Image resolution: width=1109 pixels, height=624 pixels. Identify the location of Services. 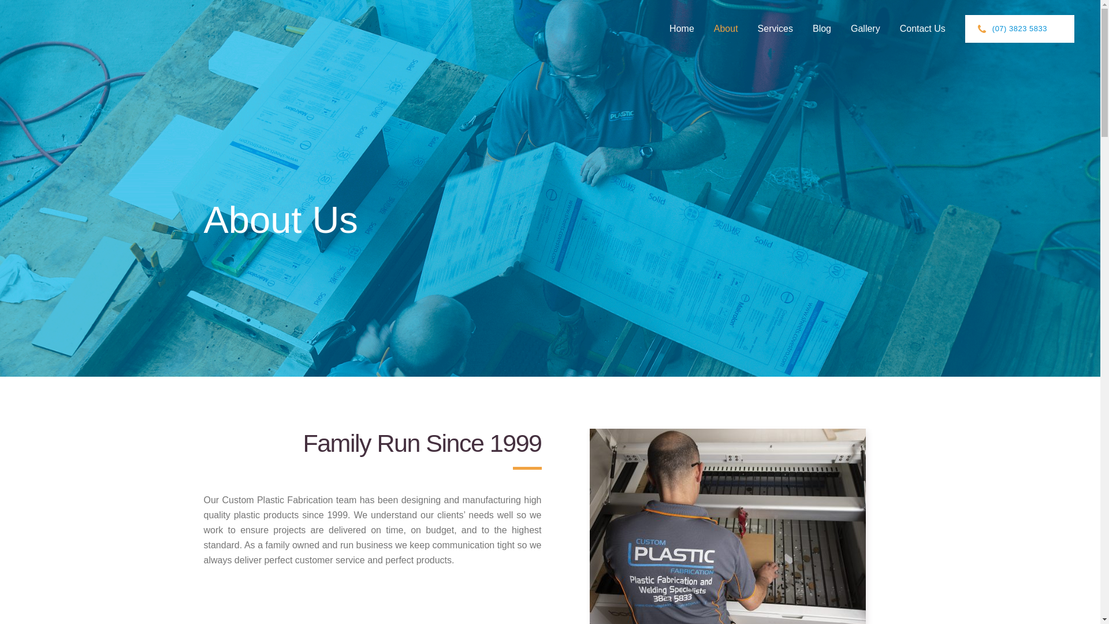
(775, 29).